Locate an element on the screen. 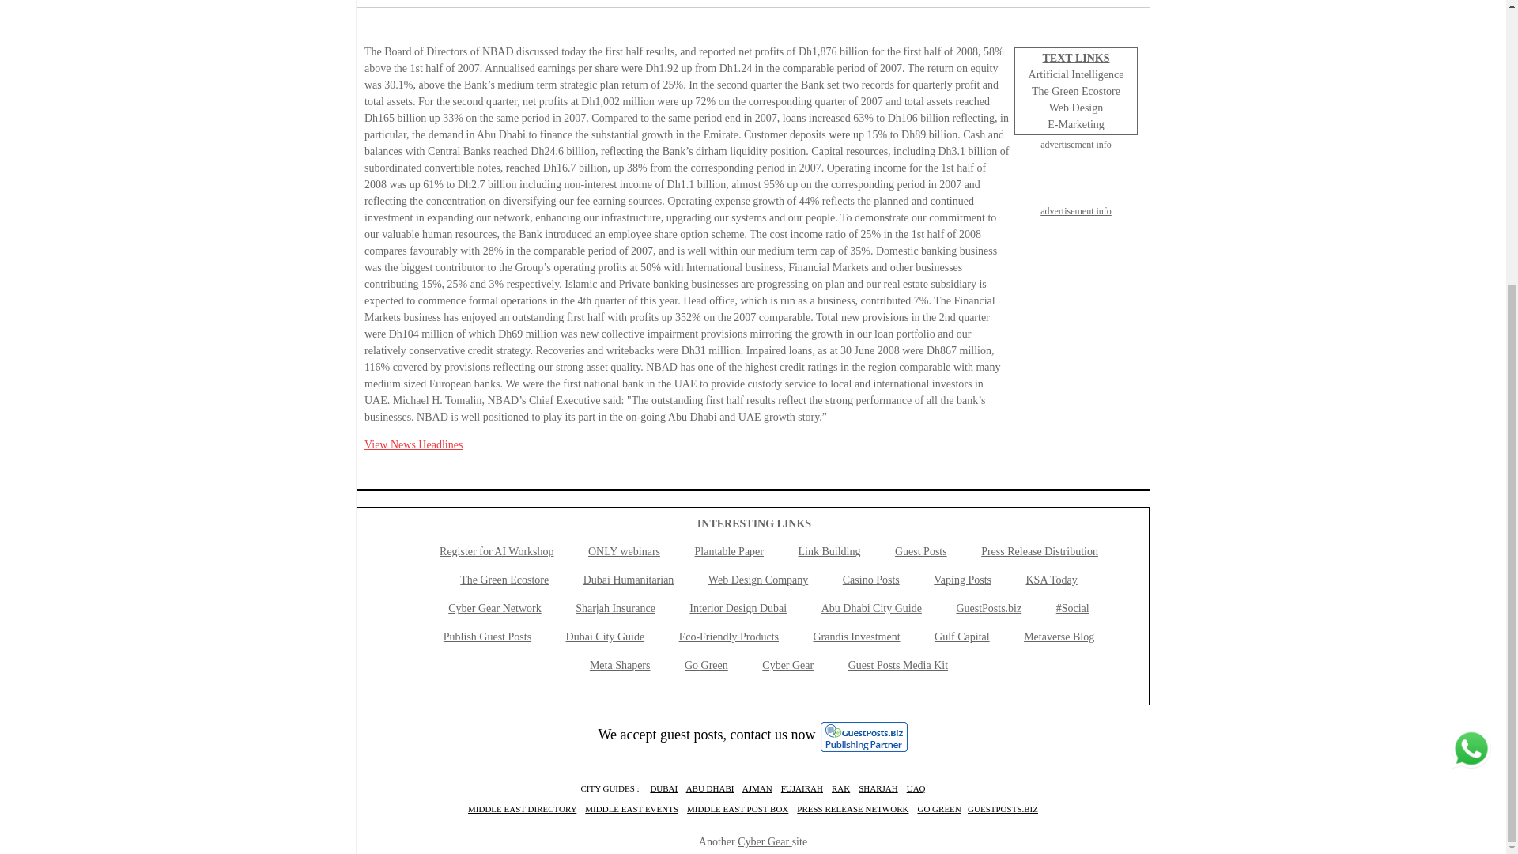 This screenshot has height=854, width=1518. Middle East Events is located at coordinates (631, 809).